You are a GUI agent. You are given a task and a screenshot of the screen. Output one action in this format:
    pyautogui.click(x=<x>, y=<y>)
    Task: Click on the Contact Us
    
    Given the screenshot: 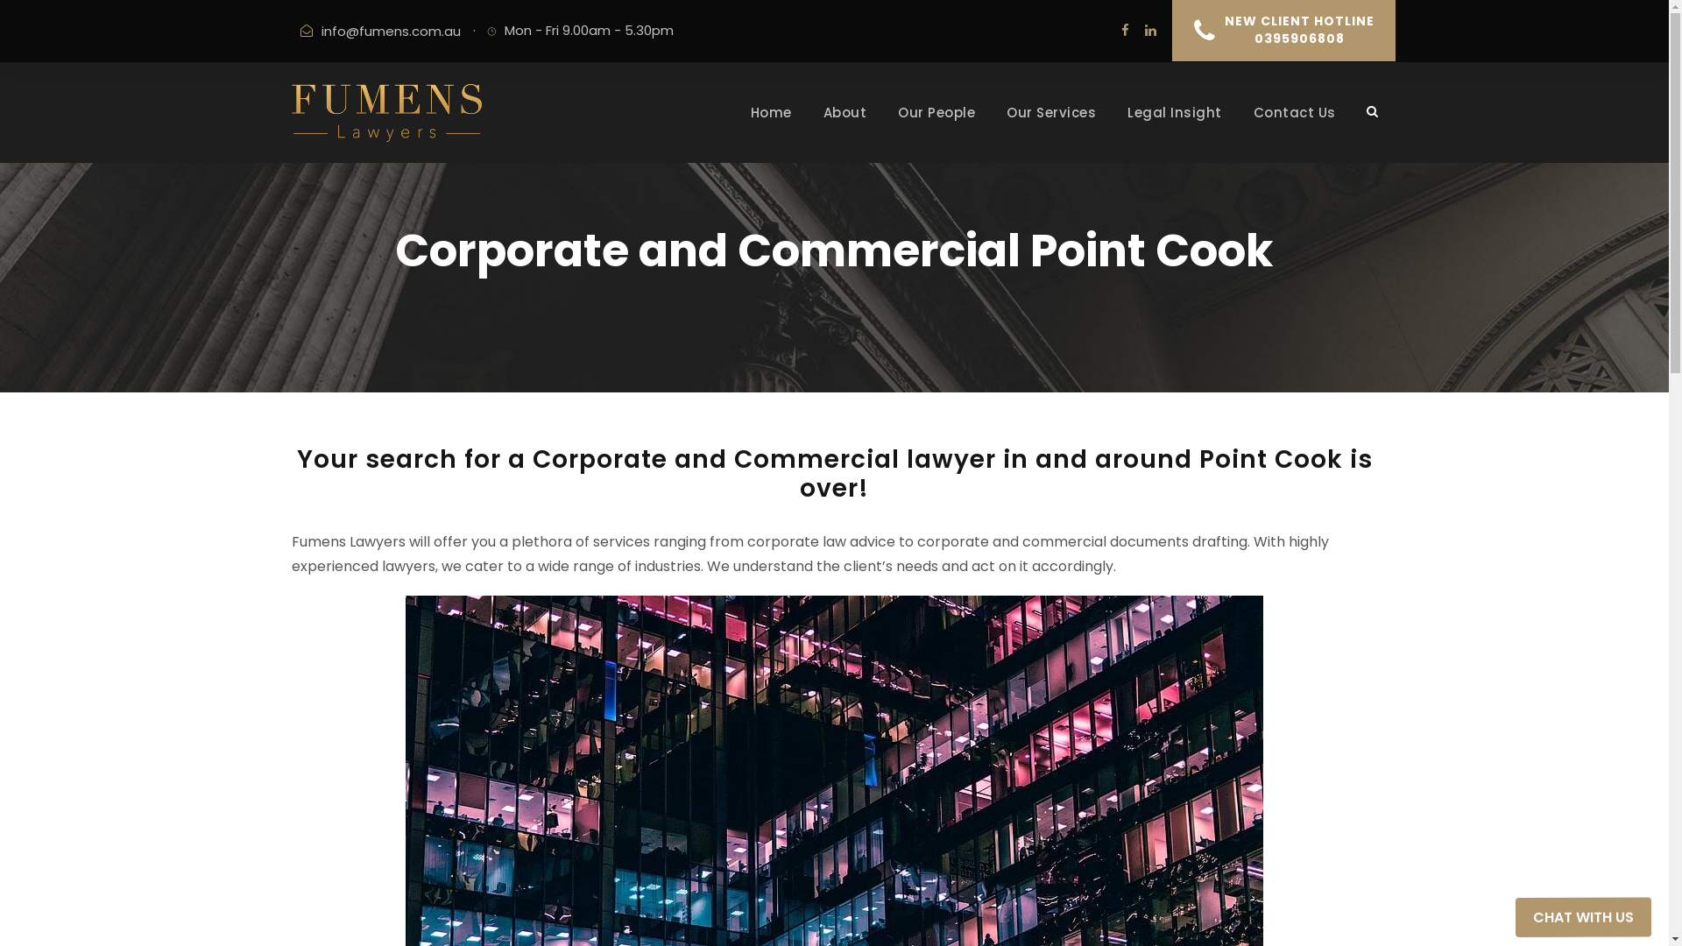 What is the action you would take?
    pyautogui.click(x=1294, y=132)
    